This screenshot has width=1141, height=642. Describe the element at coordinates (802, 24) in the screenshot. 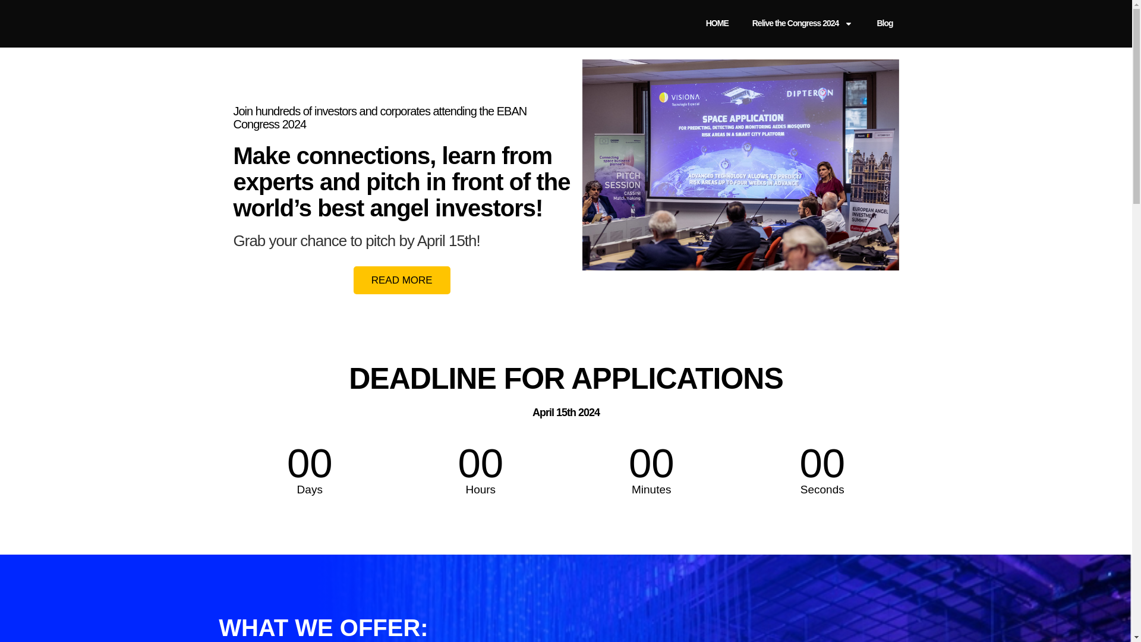

I see `Relive the Congress 2024` at that location.